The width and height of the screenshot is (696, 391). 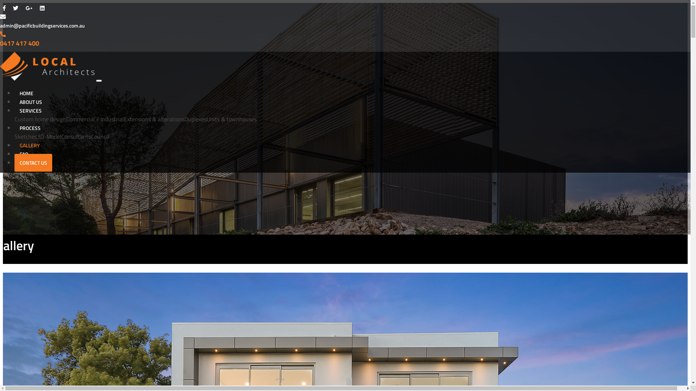 What do you see at coordinates (154, 119) in the screenshot?
I see `Extensions & alterations` at bounding box center [154, 119].